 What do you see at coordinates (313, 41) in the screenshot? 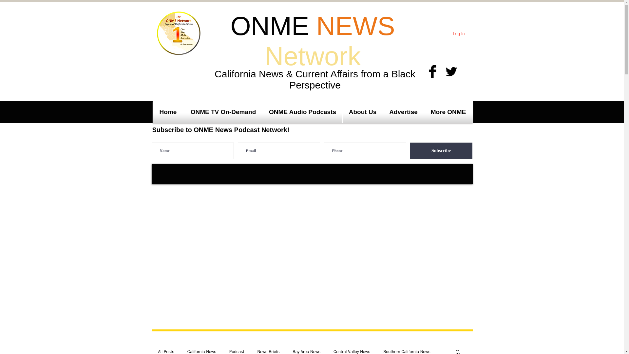
I see `ONME NEWS Network` at bounding box center [313, 41].